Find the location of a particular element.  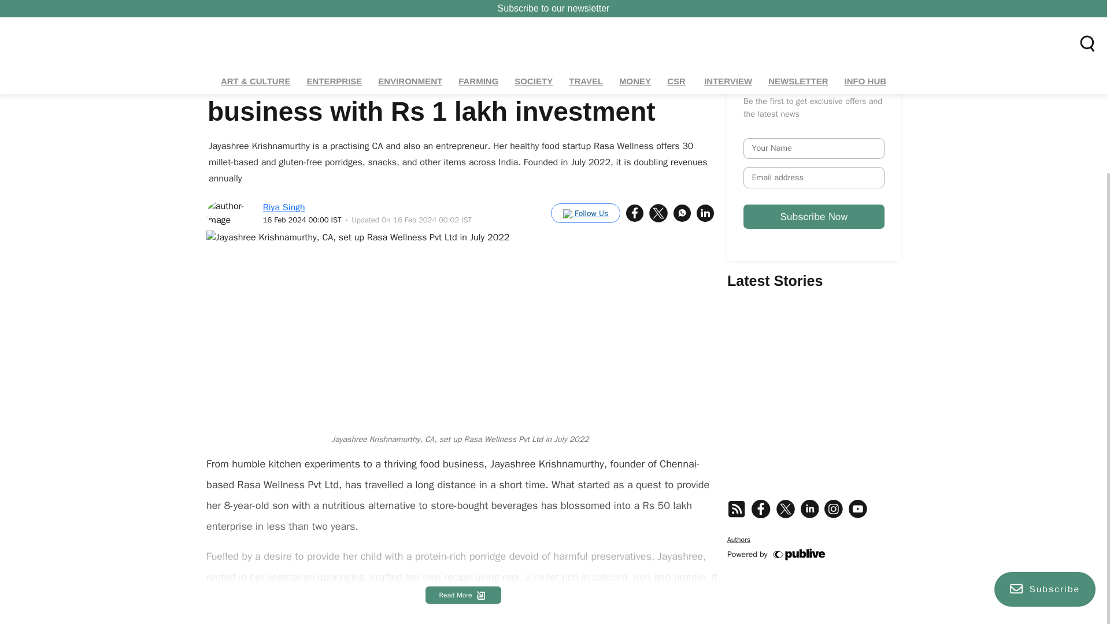

food entrepreneur is located at coordinates (600, 612).